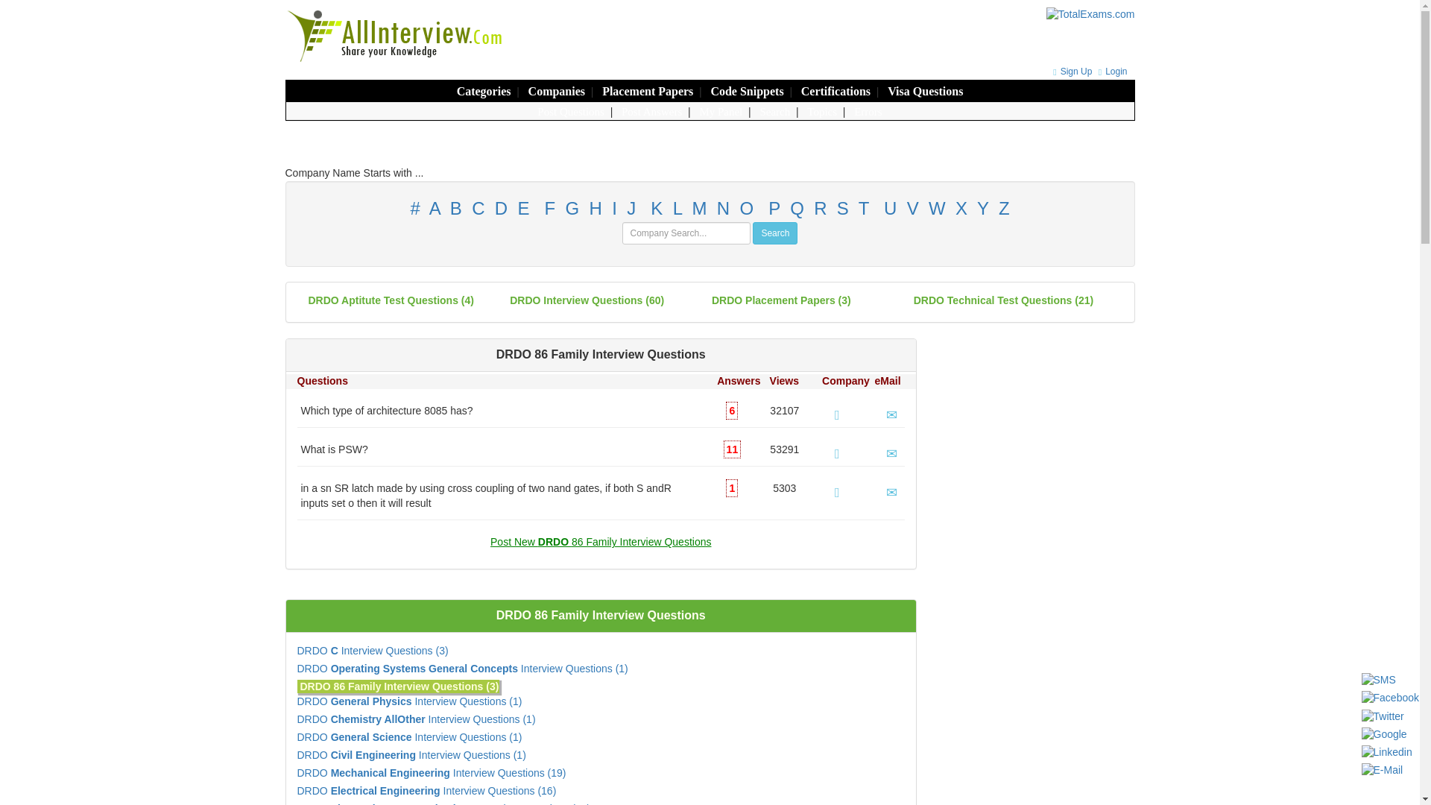 The image size is (1431, 805). What do you see at coordinates (891, 453) in the screenshot?
I see `E-Mail New Answers` at bounding box center [891, 453].